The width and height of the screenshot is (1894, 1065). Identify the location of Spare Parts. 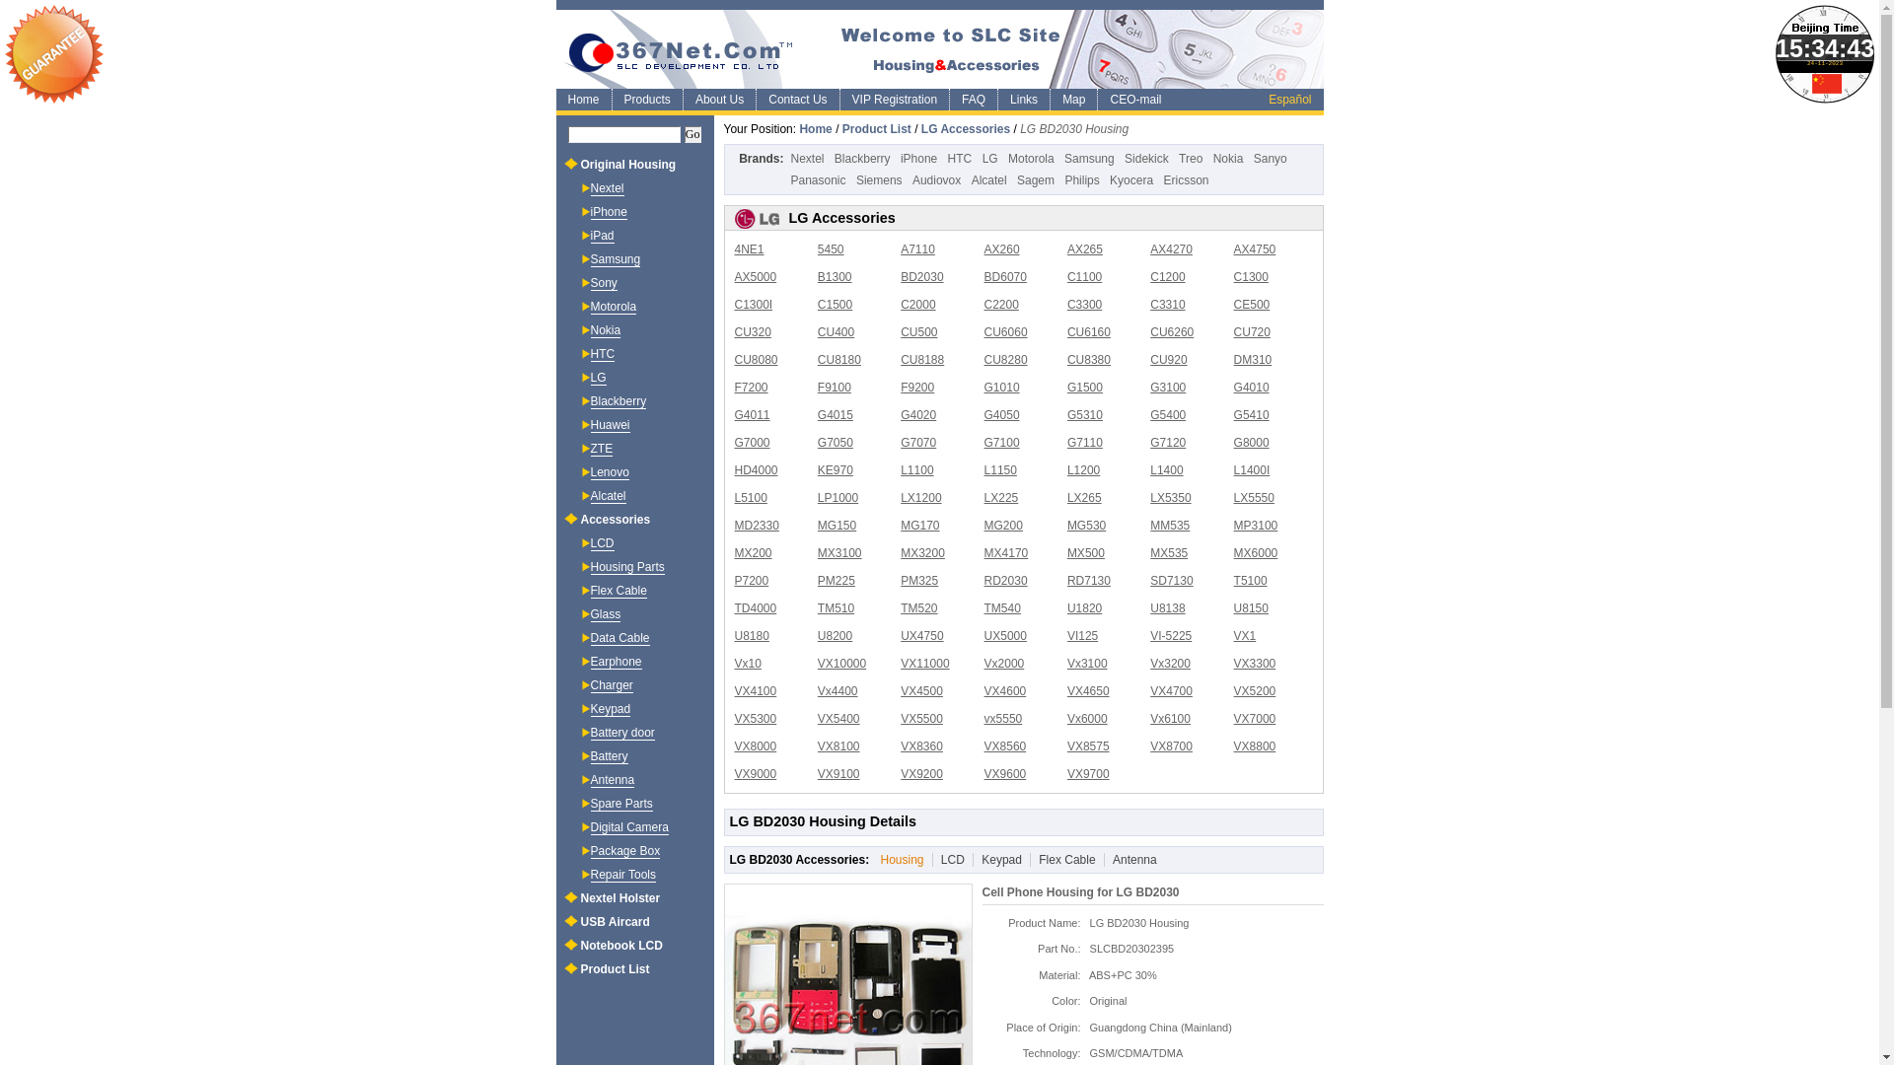
(621, 805).